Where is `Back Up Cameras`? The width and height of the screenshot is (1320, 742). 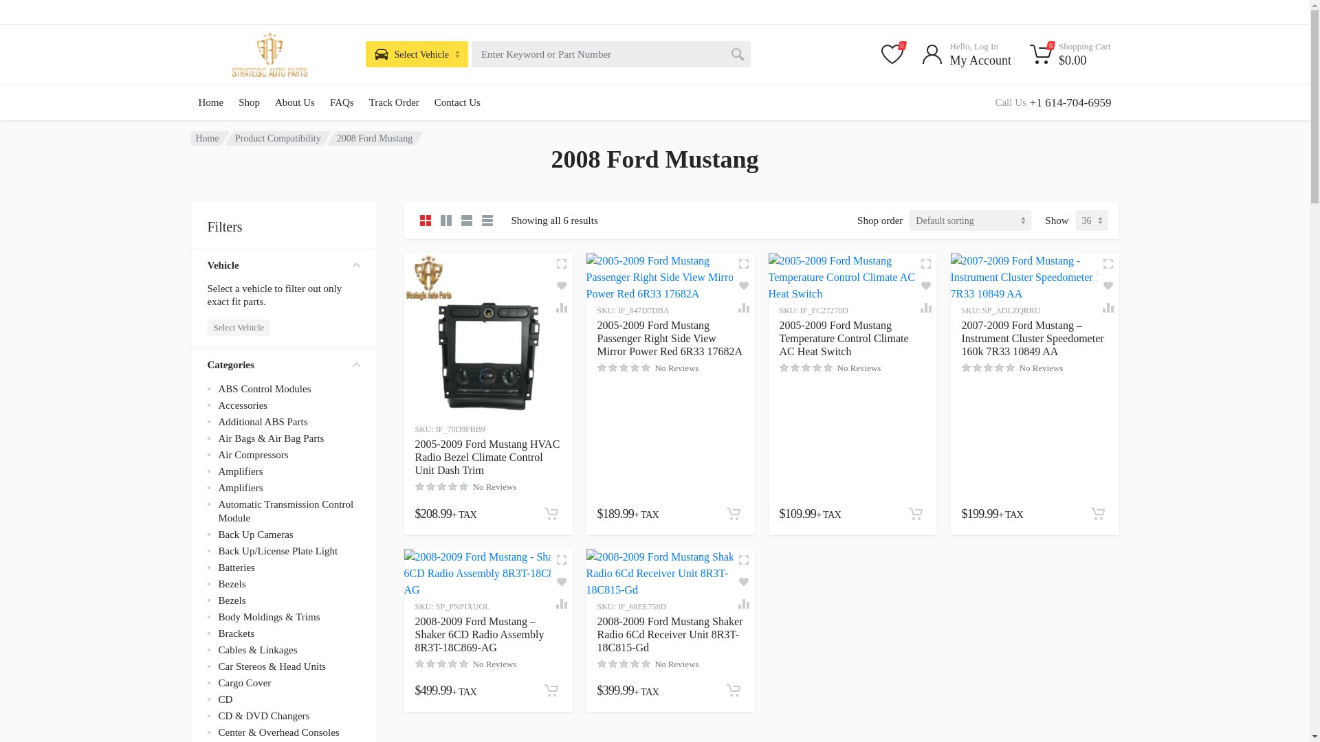
Back Up Cameras is located at coordinates (256, 535).